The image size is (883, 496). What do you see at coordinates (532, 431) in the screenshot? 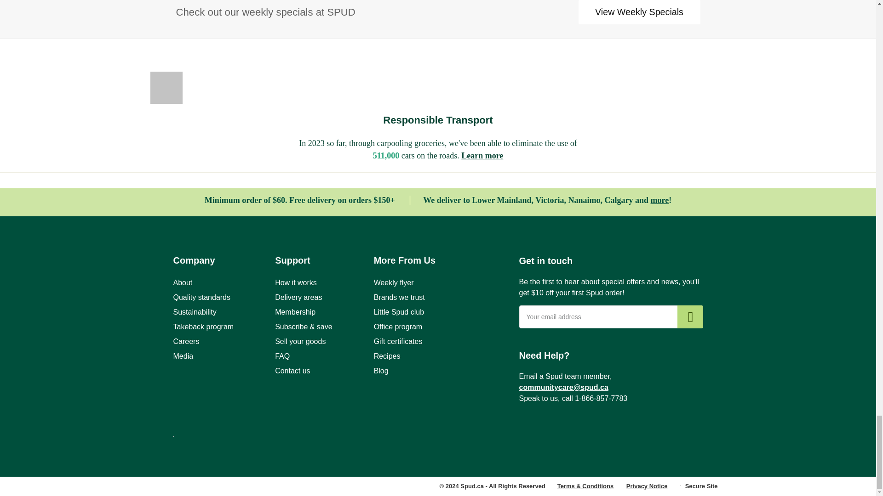
I see `Spud on Facebook` at bounding box center [532, 431].